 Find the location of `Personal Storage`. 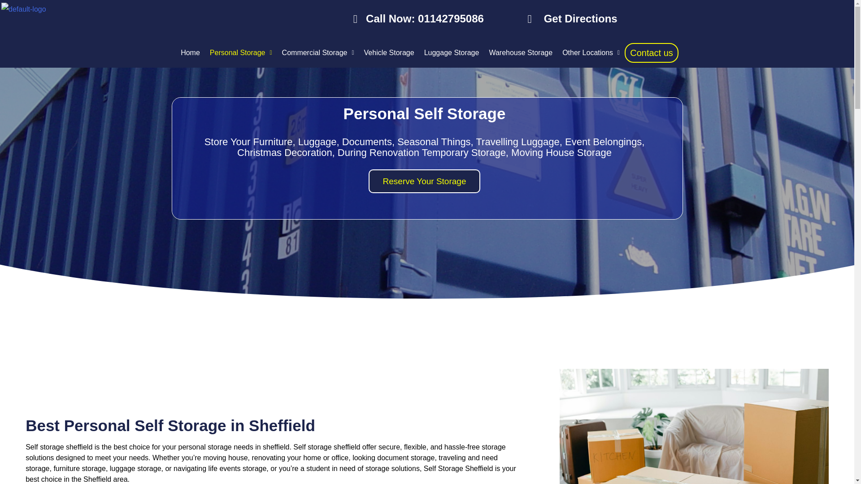

Personal Storage is located at coordinates (241, 53).